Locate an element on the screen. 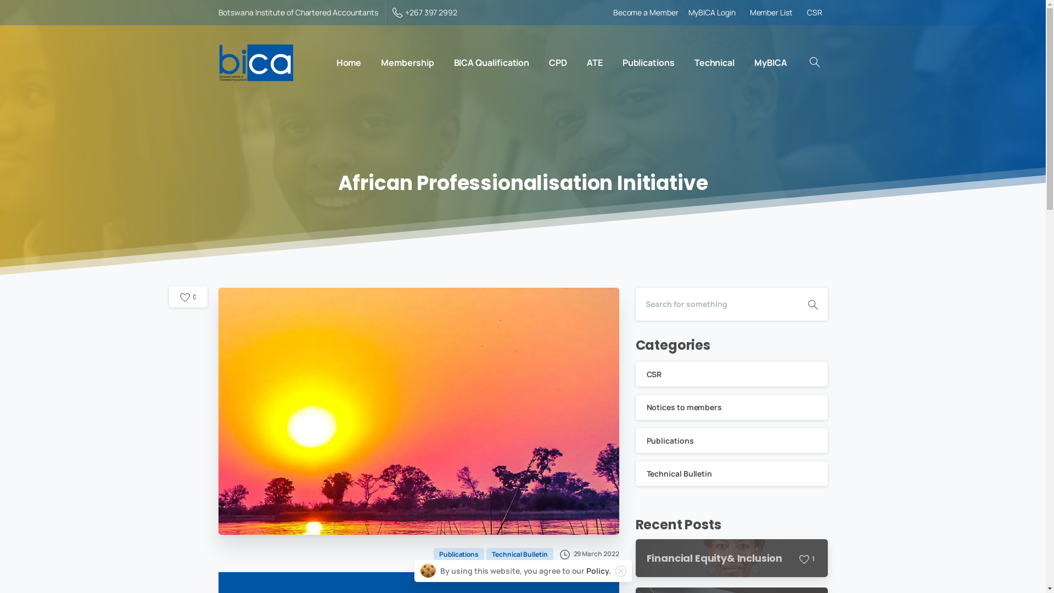 The image size is (1054, 593). About Us is located at coordinates (278, 312).